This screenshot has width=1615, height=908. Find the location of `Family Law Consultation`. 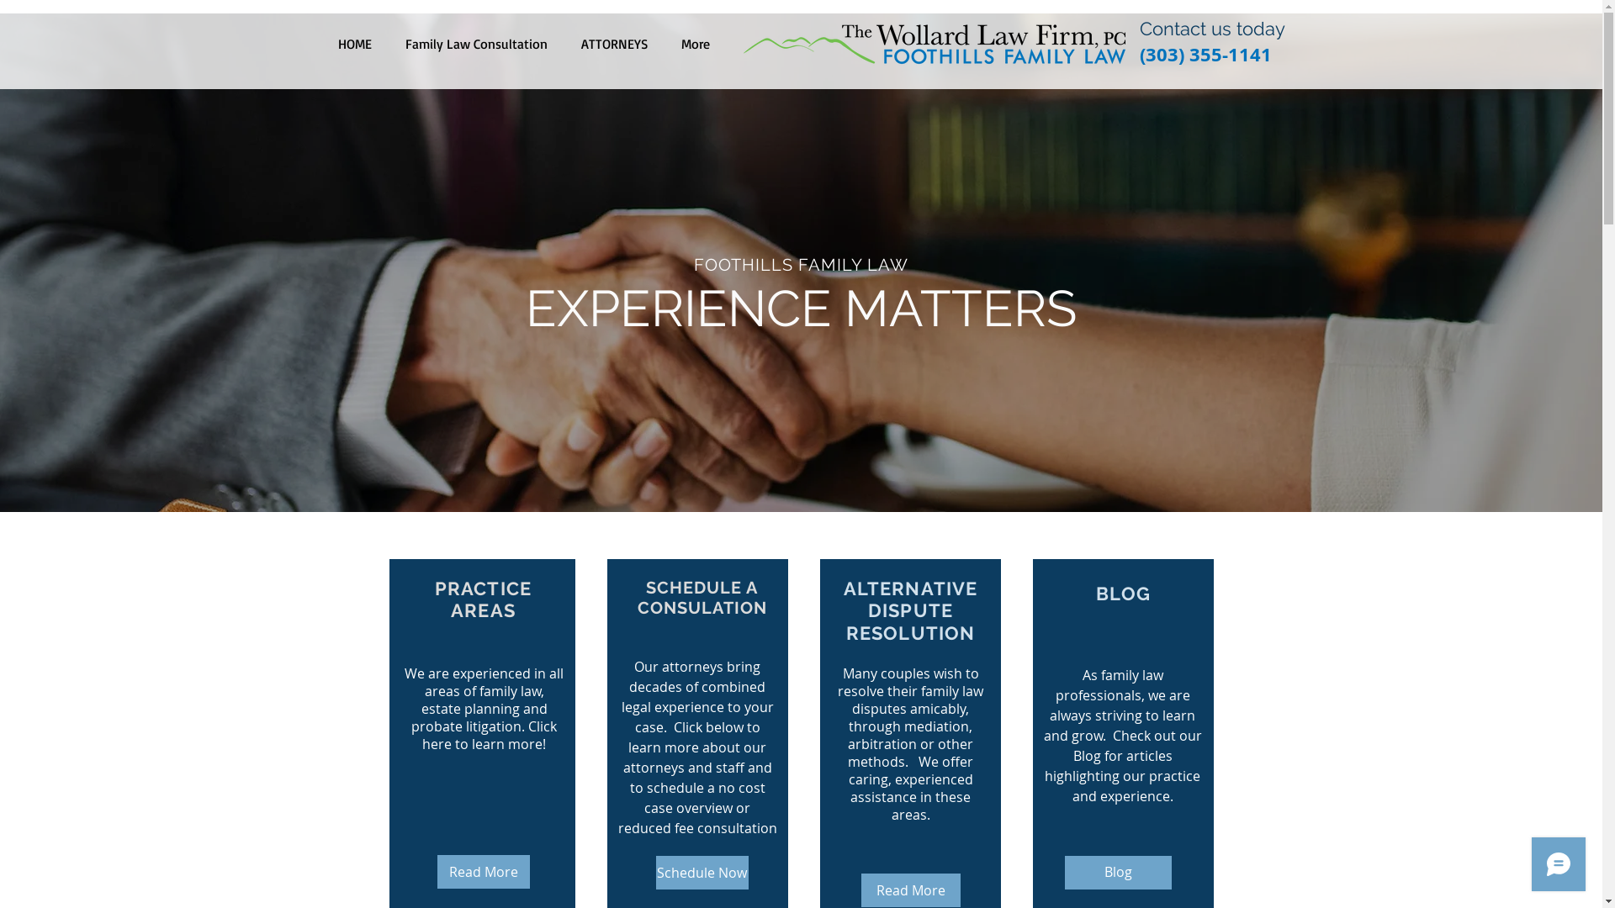

Family Law Consultation is located at coordinates (476, 44).